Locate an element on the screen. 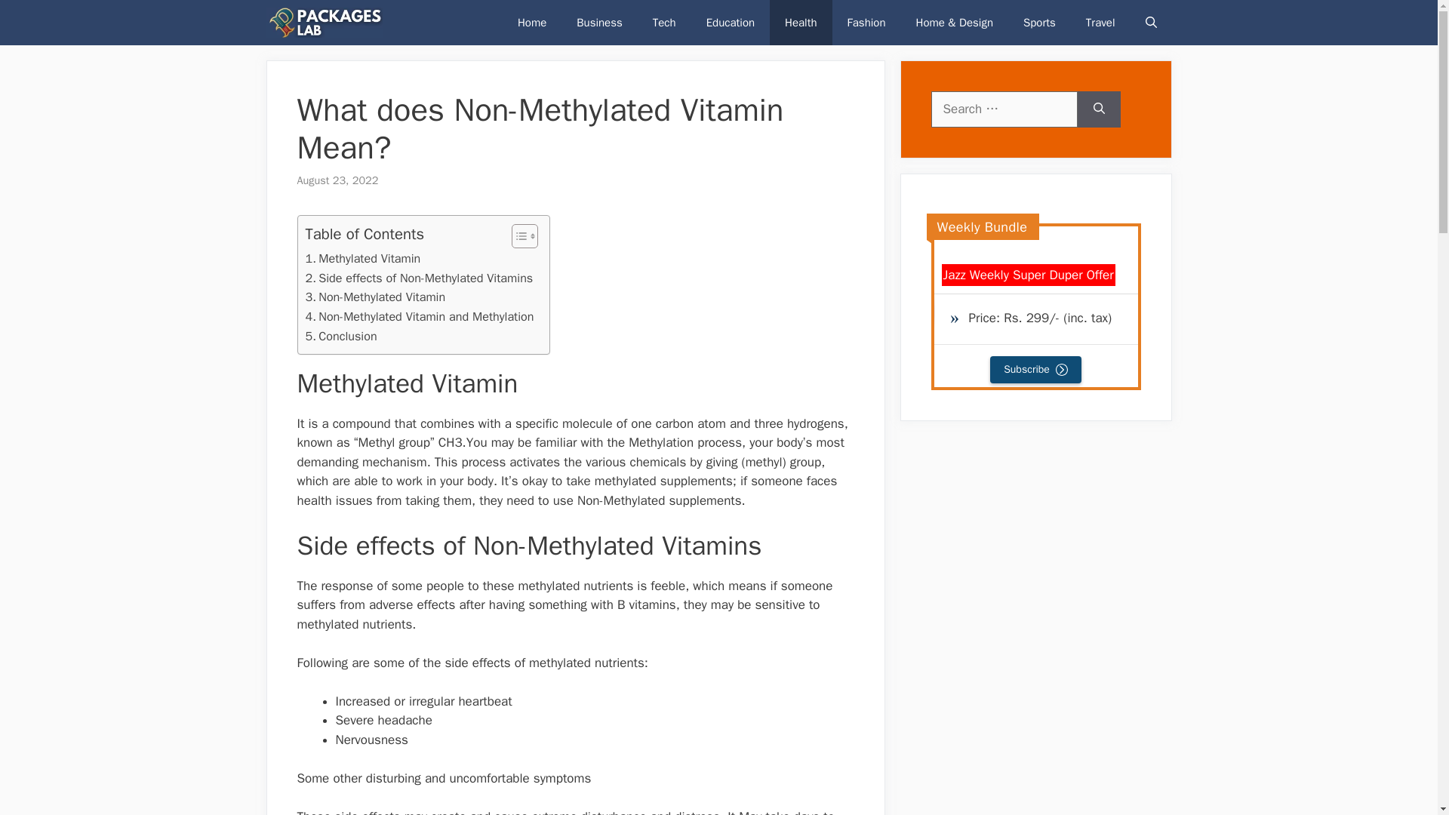  Sports is located at coordinates (1039, 23).